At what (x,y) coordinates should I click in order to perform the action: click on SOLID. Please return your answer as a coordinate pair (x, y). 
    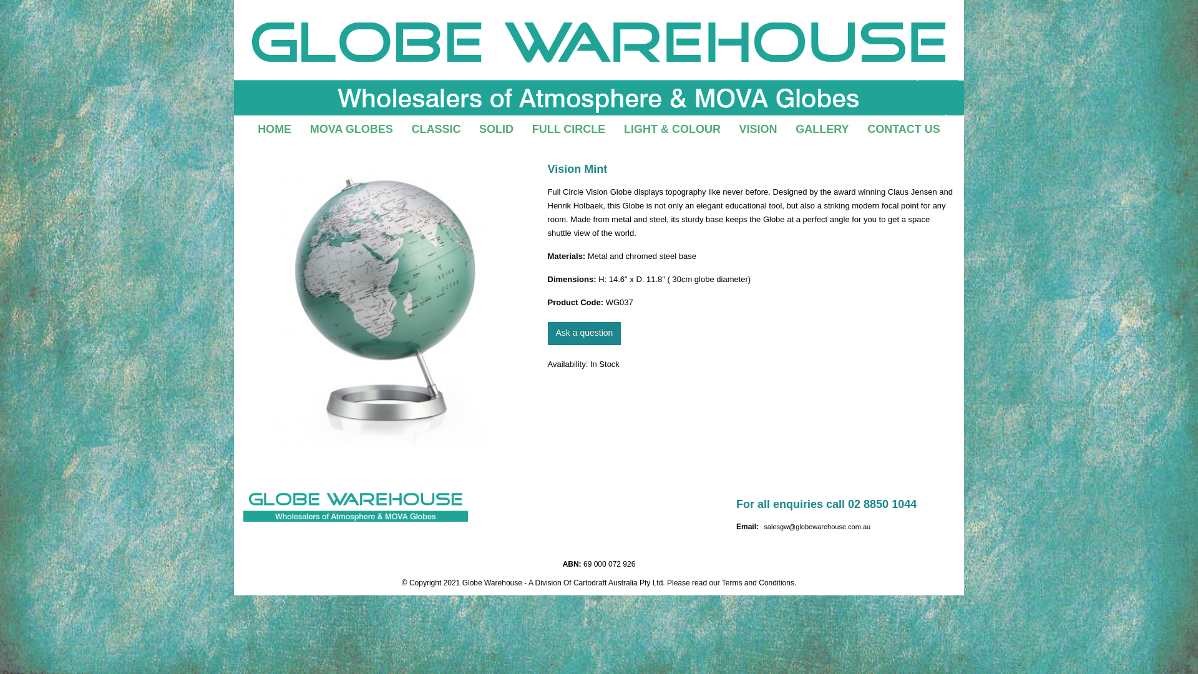
    Looking at the image, I should click on (495, 129).